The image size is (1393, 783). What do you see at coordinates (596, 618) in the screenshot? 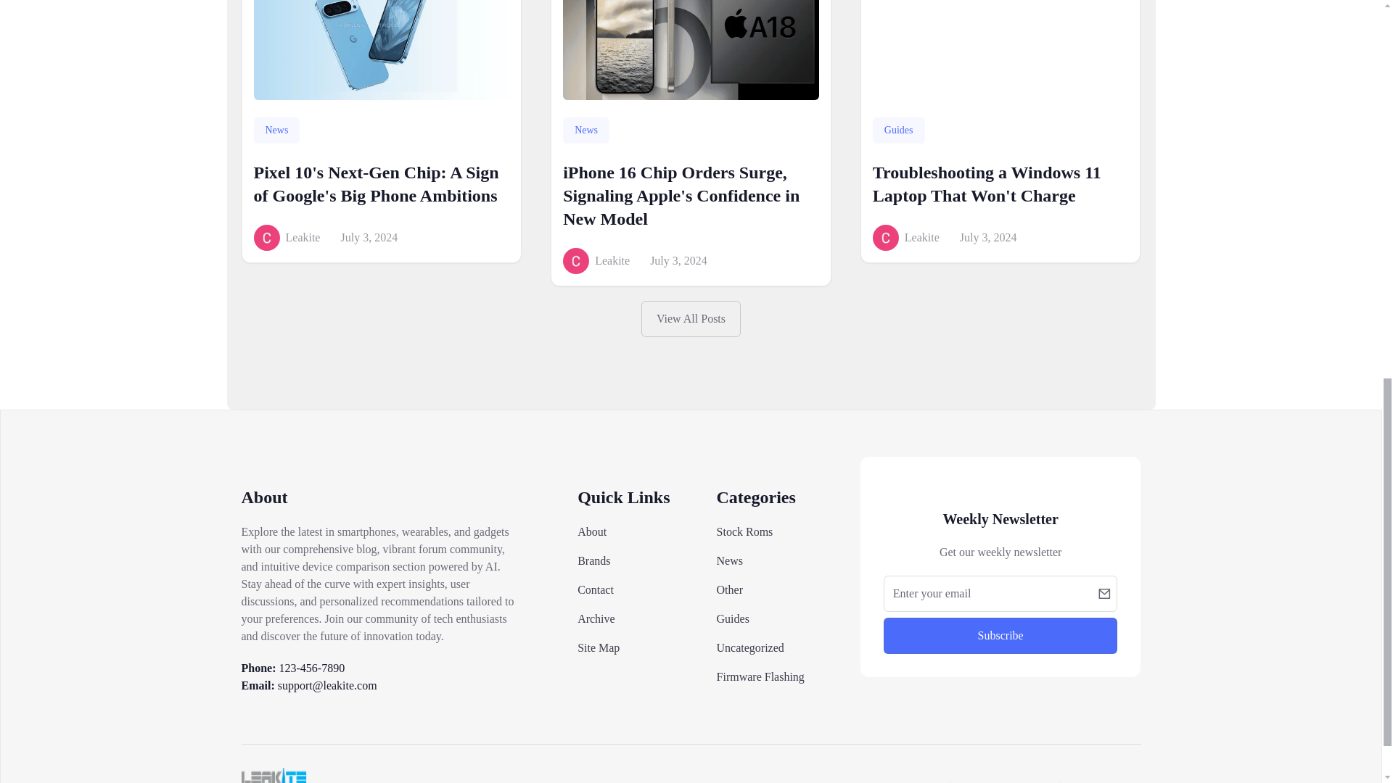
I see `Archive` at bounding box center [596, 618].